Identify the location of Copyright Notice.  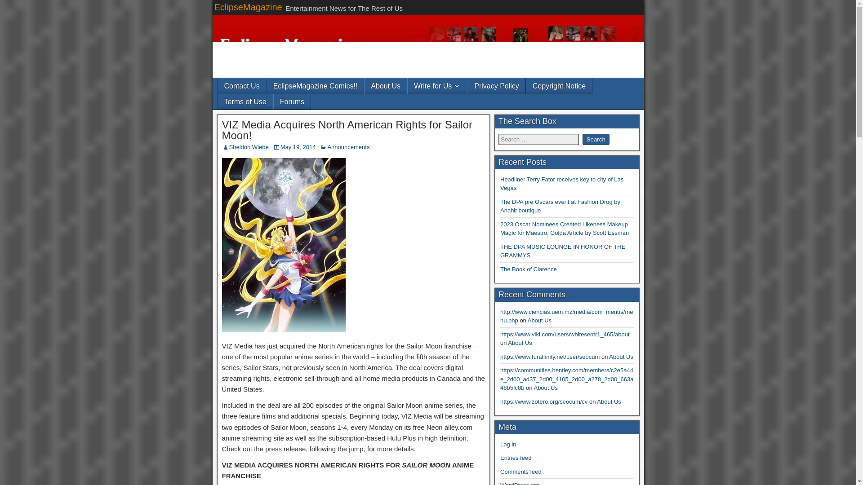
(559, 86).